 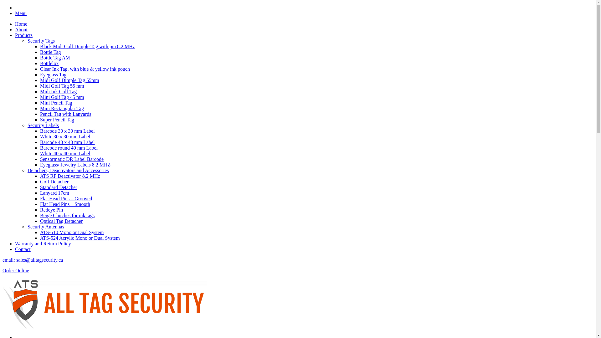 I want to click on ATS-510 Mono or Dual System, so click(x=72, y=232).